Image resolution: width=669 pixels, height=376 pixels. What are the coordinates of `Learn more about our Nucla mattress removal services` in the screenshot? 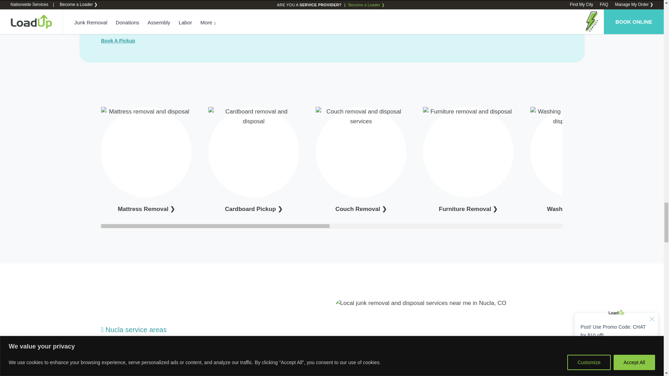 It's located at (146, 209).